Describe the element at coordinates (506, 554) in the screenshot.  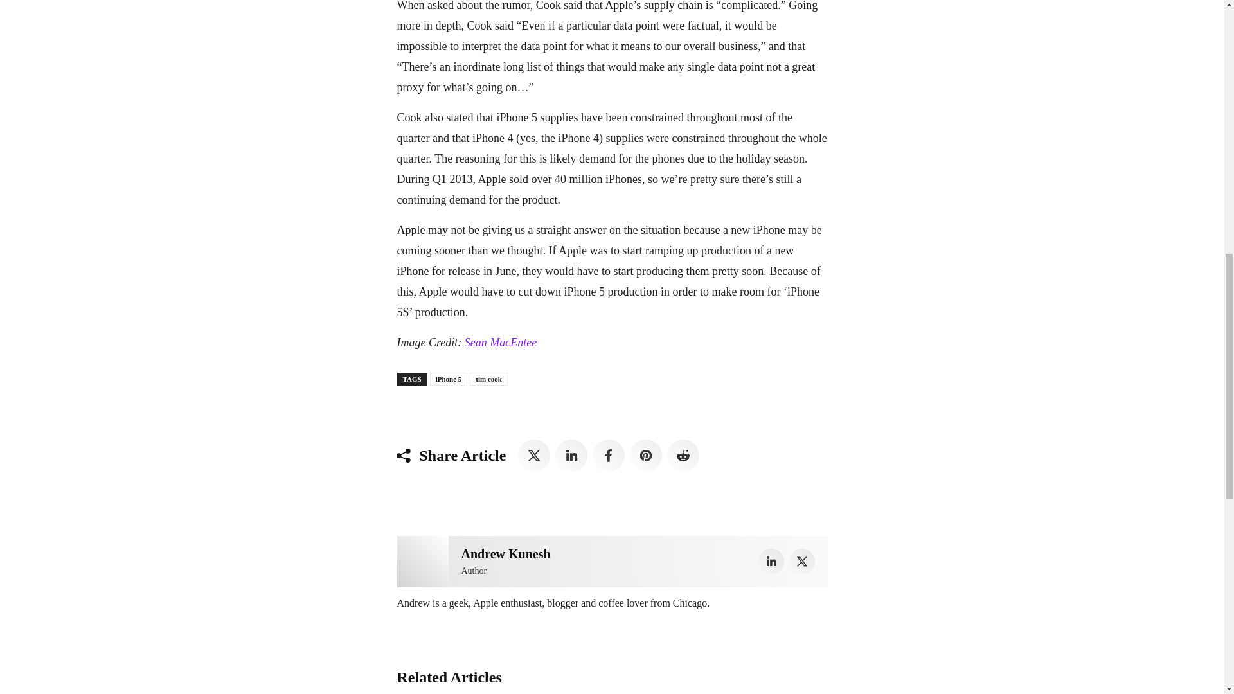
I see `Andrew Kunesh` at that location.